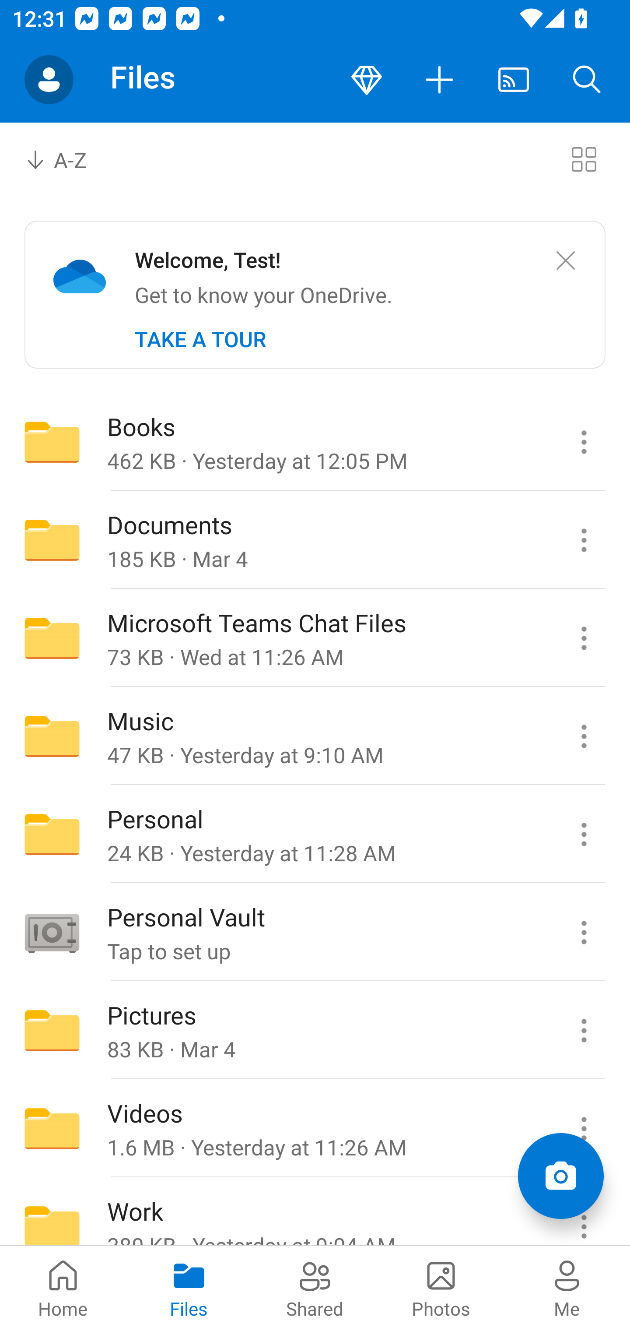 Image resolution: width=630 pixels, height=1331 pixels. Describe the element at coordinates (514, 80) in the screenshot. I see `Cast. Disconnected` at that location.